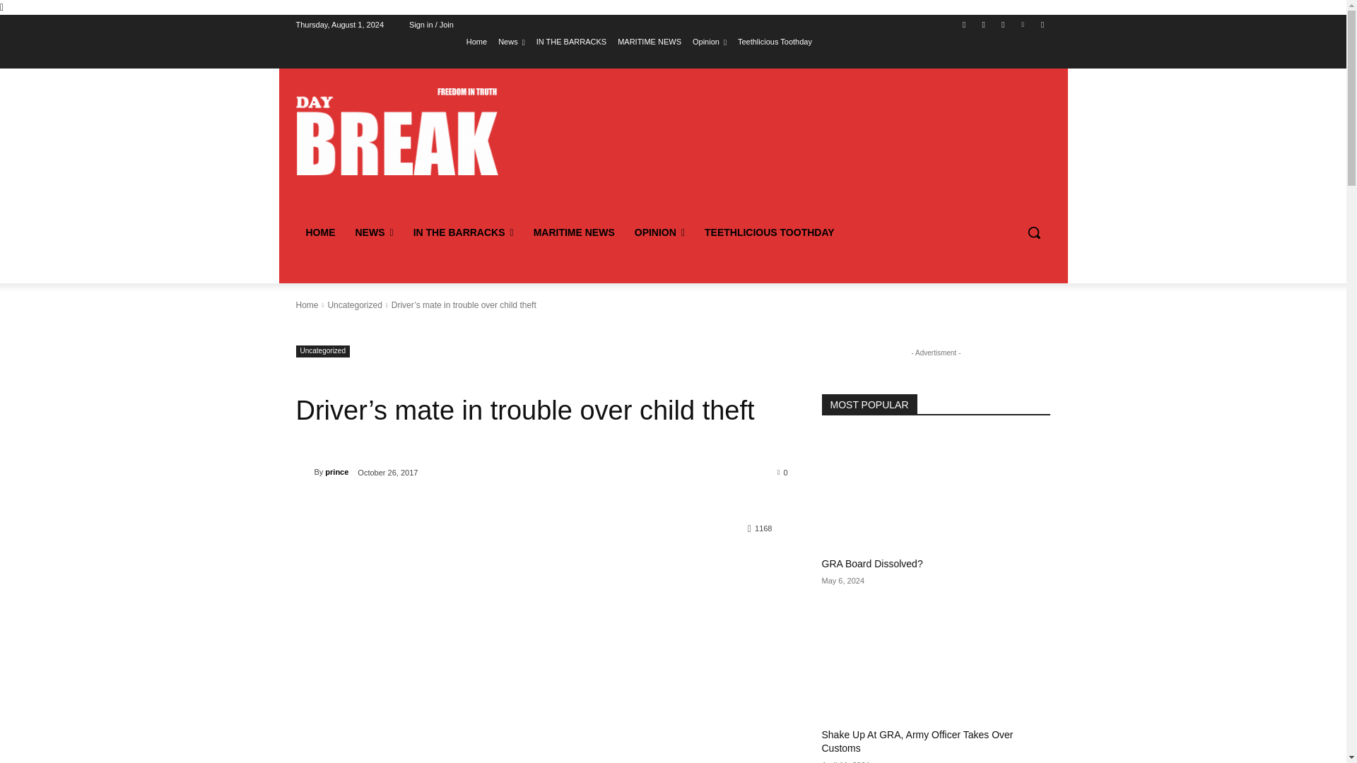 This screenshot has width=1357, height=763. I want to click on Facebook, so click(964, 25).